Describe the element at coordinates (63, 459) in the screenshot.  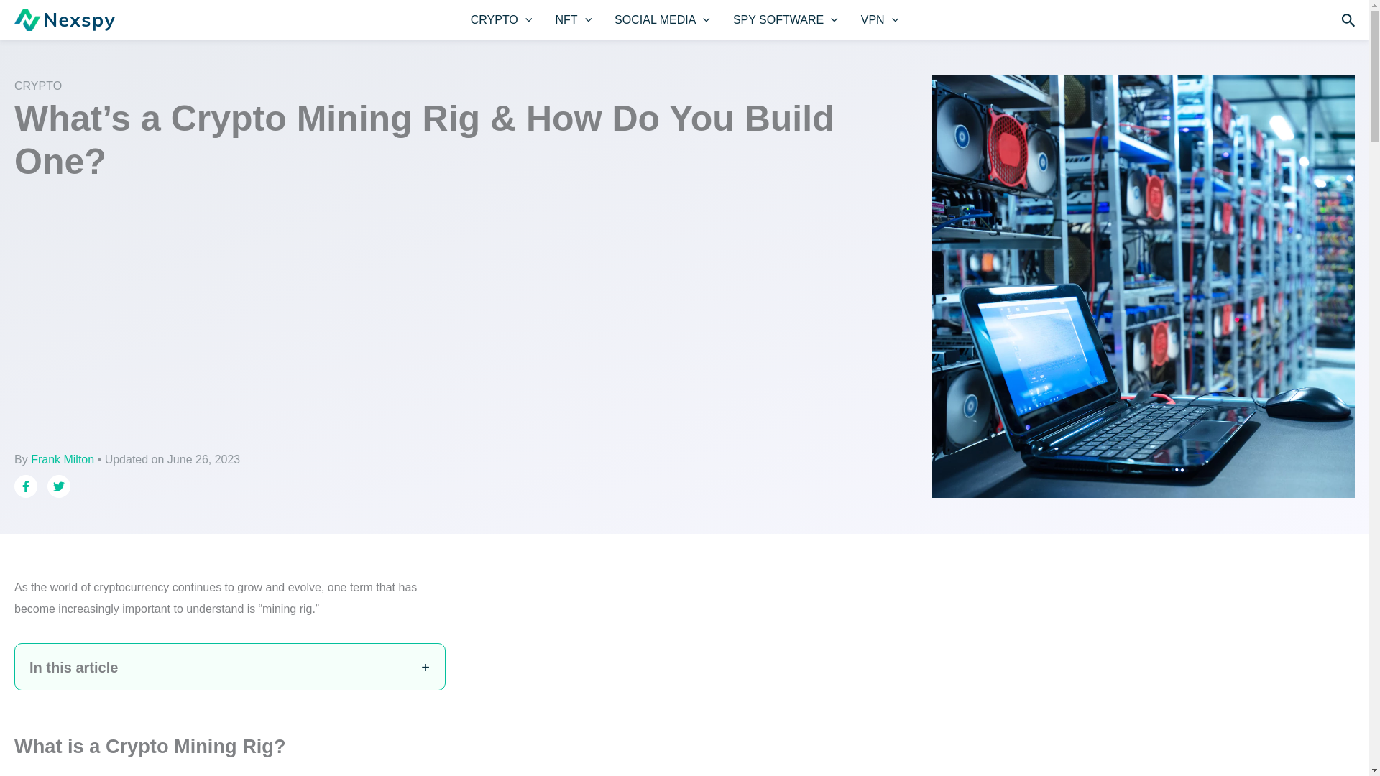
I see ` View all posts by Frank Milton ` at that location.